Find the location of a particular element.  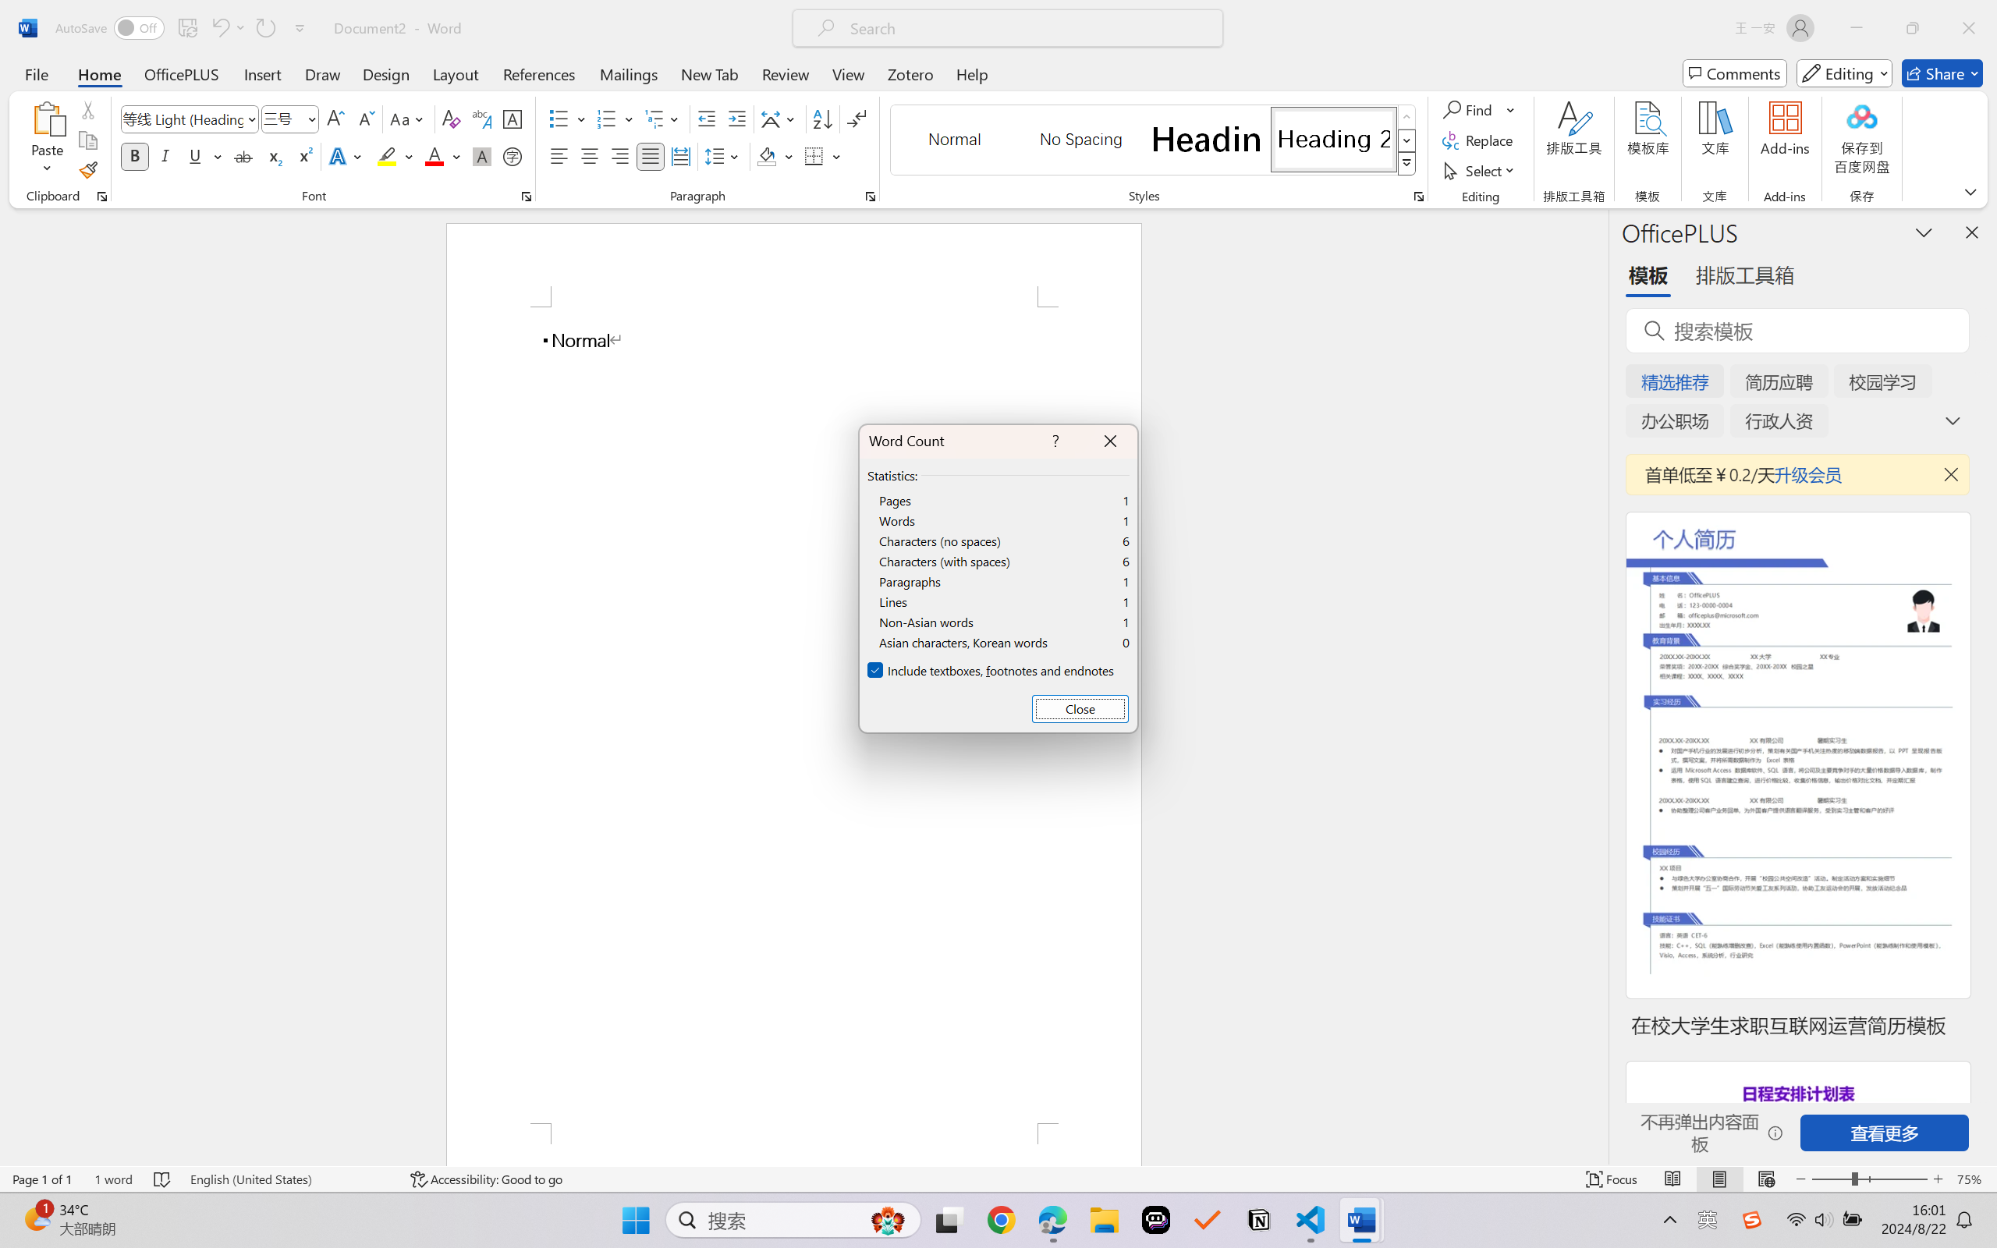

Character Border is located at coordinates (513, 119).